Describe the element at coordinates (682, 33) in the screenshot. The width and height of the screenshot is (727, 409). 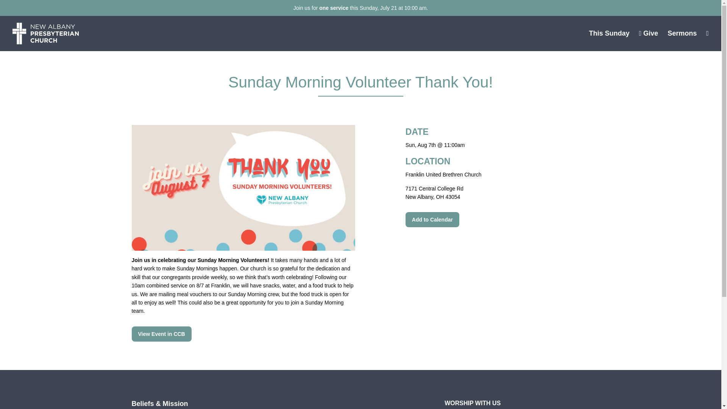
I see `Sermons` at that location.